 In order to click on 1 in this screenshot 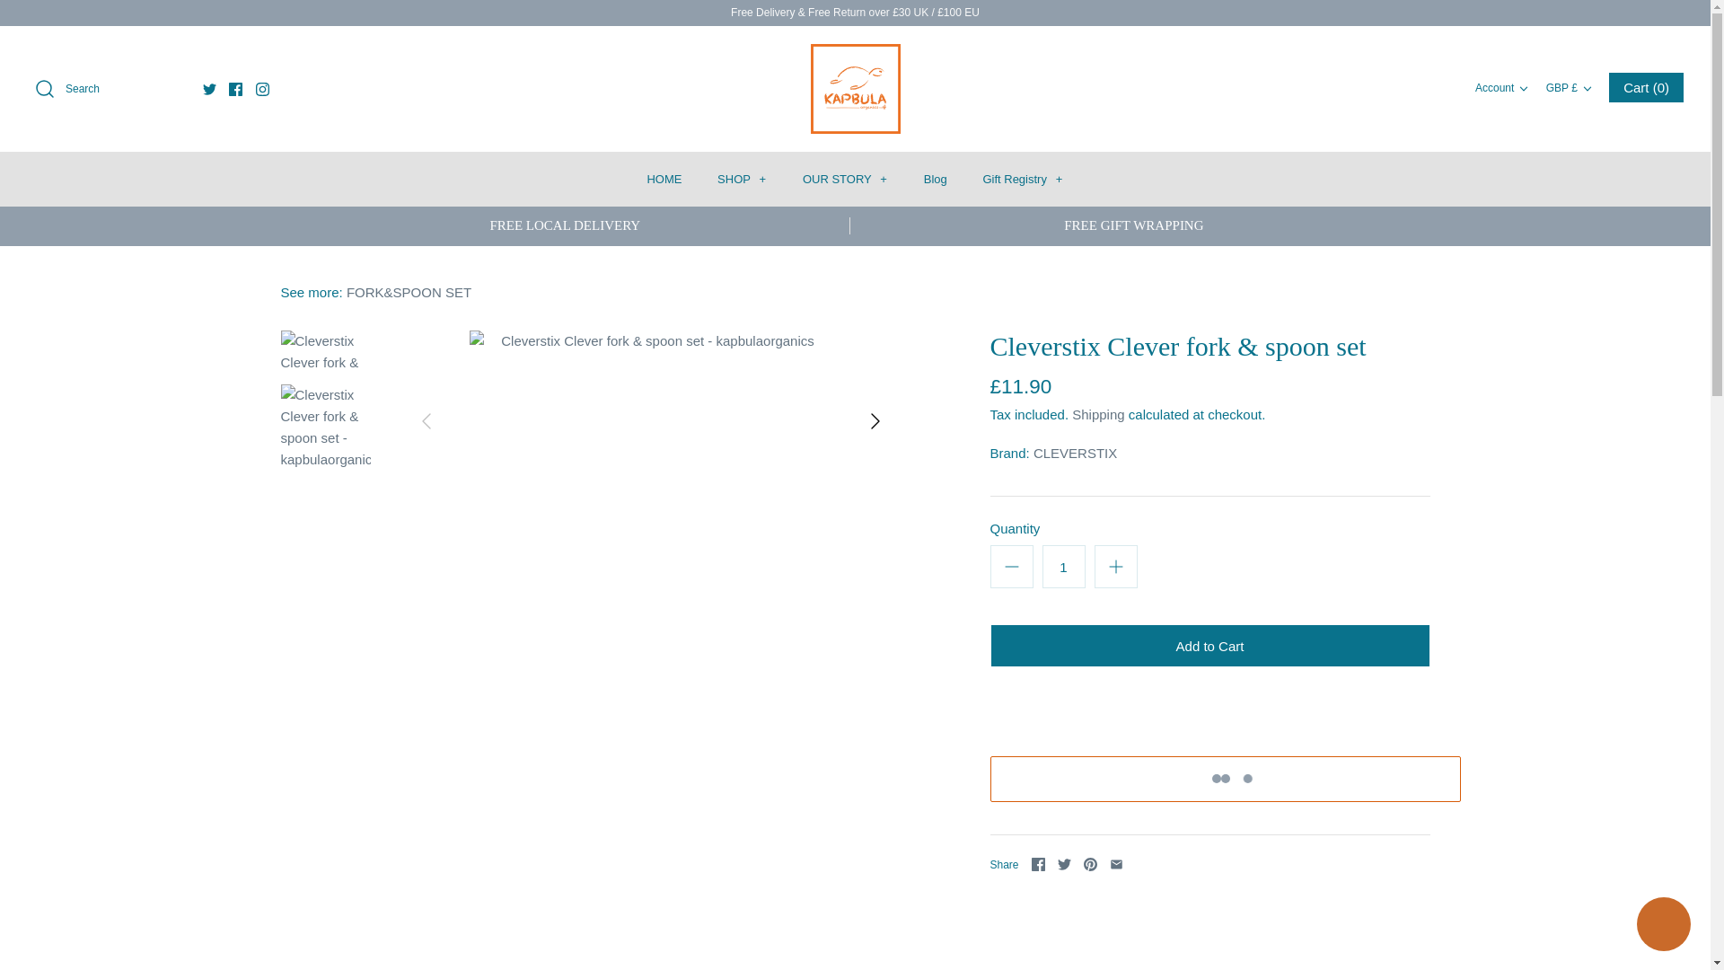, I will do `click(1062, 566)`.